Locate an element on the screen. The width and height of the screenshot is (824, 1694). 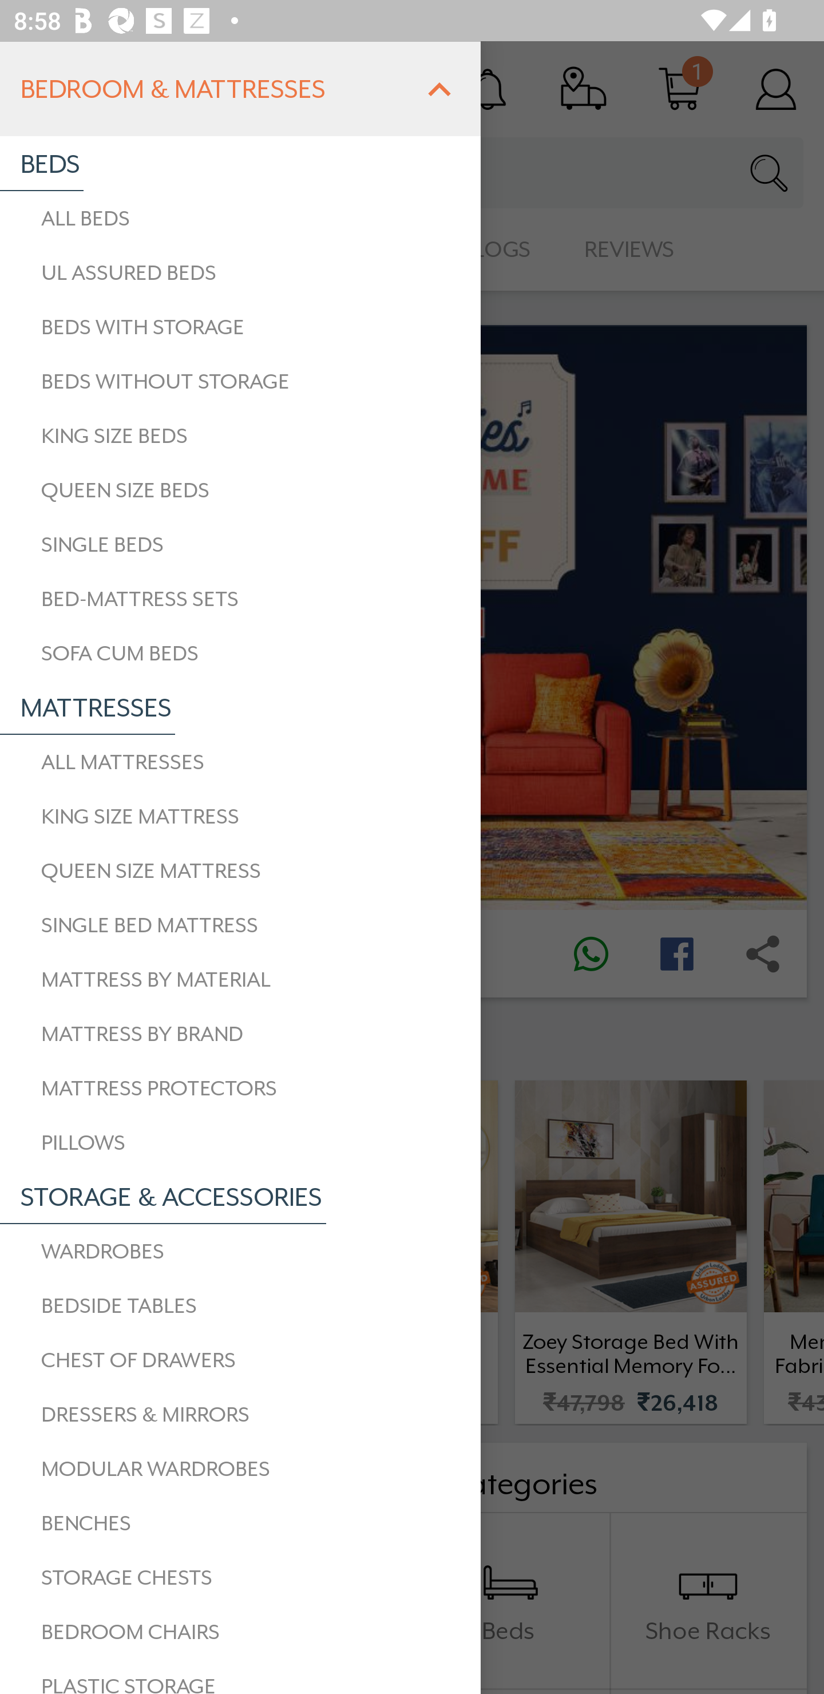
UL ASSURED BEDS is located at coordinates (240, 272).